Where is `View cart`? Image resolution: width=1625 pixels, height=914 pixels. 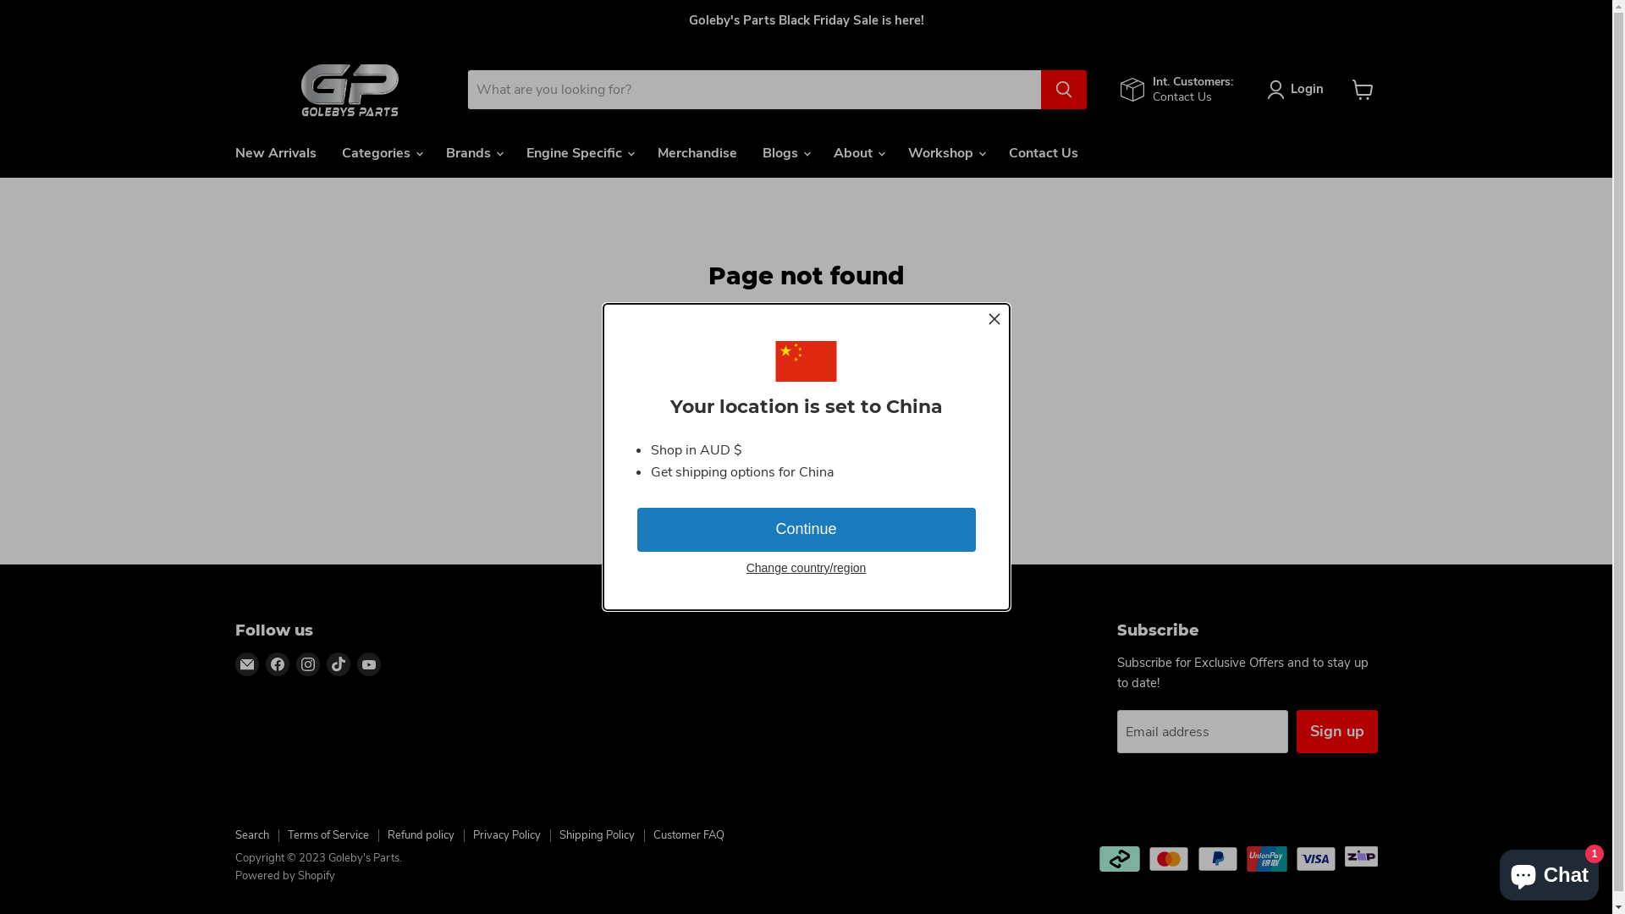
View cart is located at coordinates (1363, 90).